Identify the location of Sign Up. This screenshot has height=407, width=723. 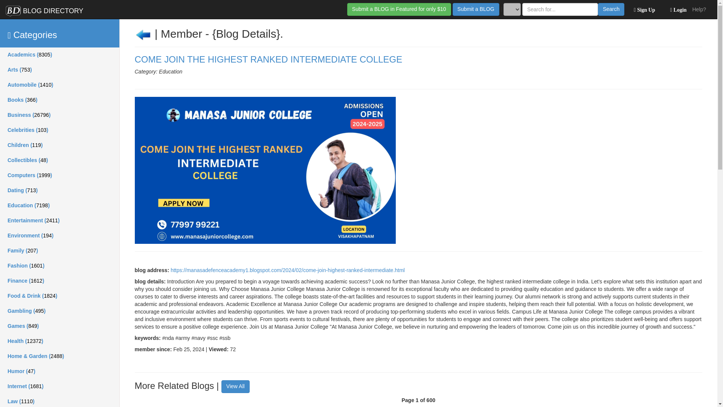
(642, 9).